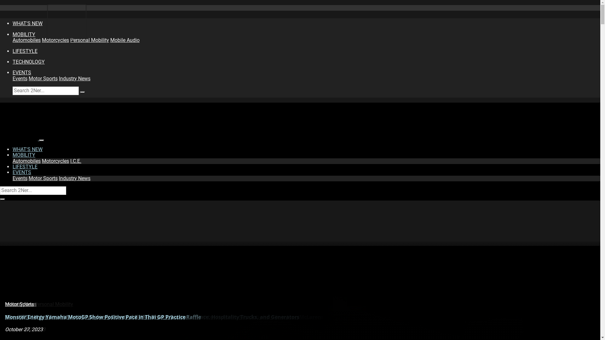 The height and width of the screenshot is (340, 605). Describe the element at coordinates (28, 23) in the screenshot. I see `WHAT'S NEW` at that location.